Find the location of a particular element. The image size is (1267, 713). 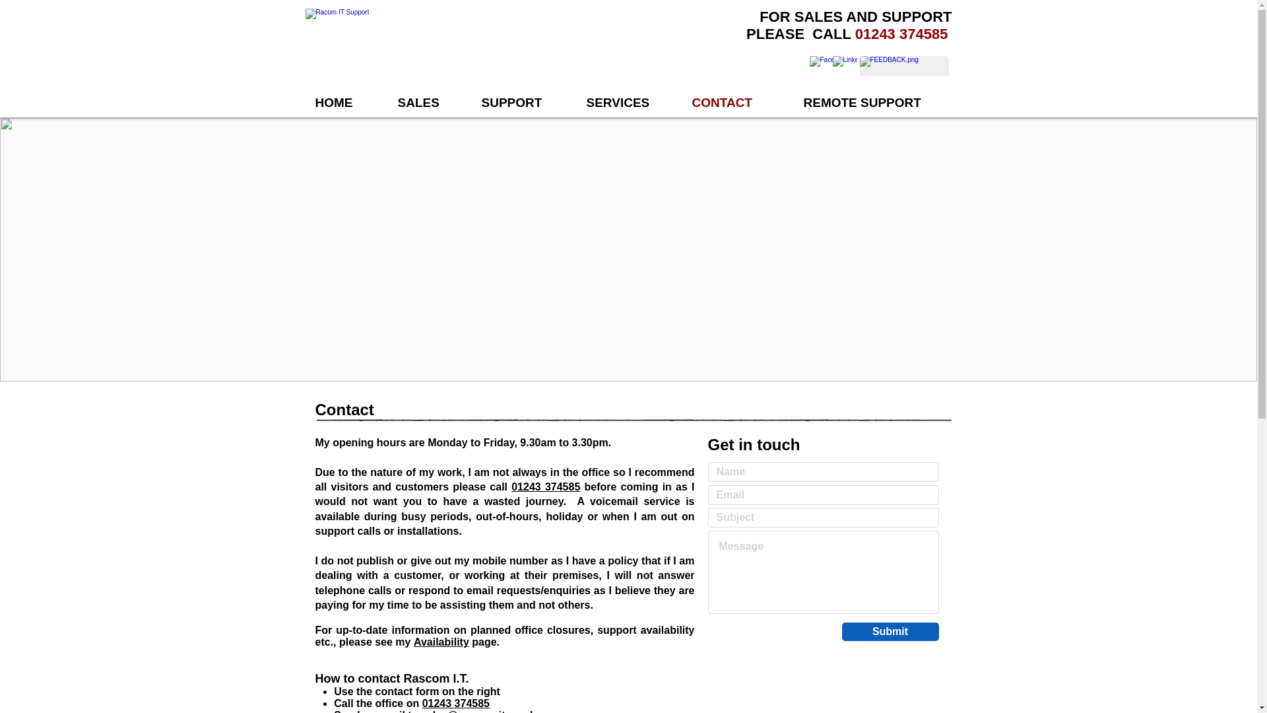

HOME is located at coordinates (346, 102).